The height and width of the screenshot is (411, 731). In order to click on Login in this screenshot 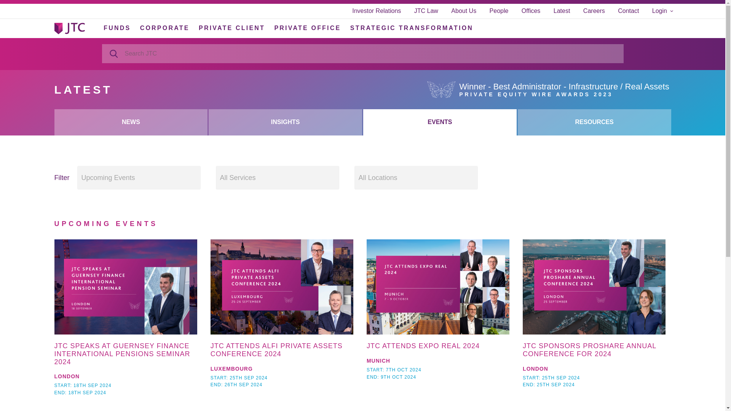, I will do `click(662, 11)`.